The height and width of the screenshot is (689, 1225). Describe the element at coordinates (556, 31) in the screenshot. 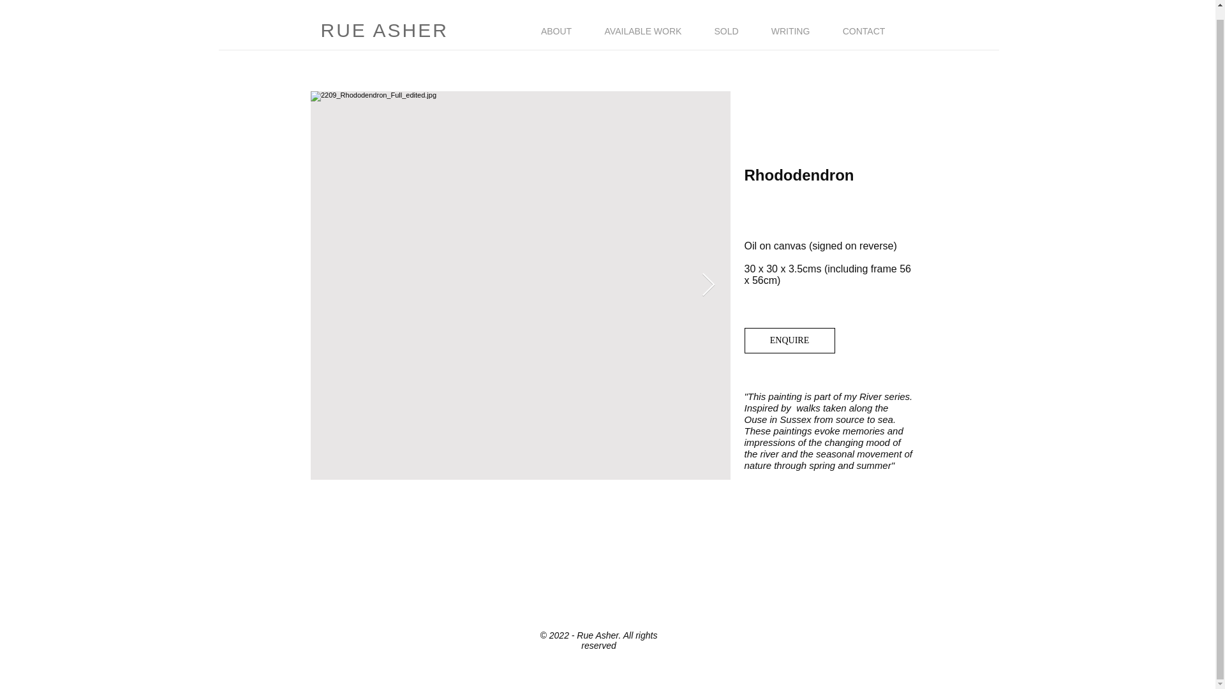

I see `ABOUT` at that location.